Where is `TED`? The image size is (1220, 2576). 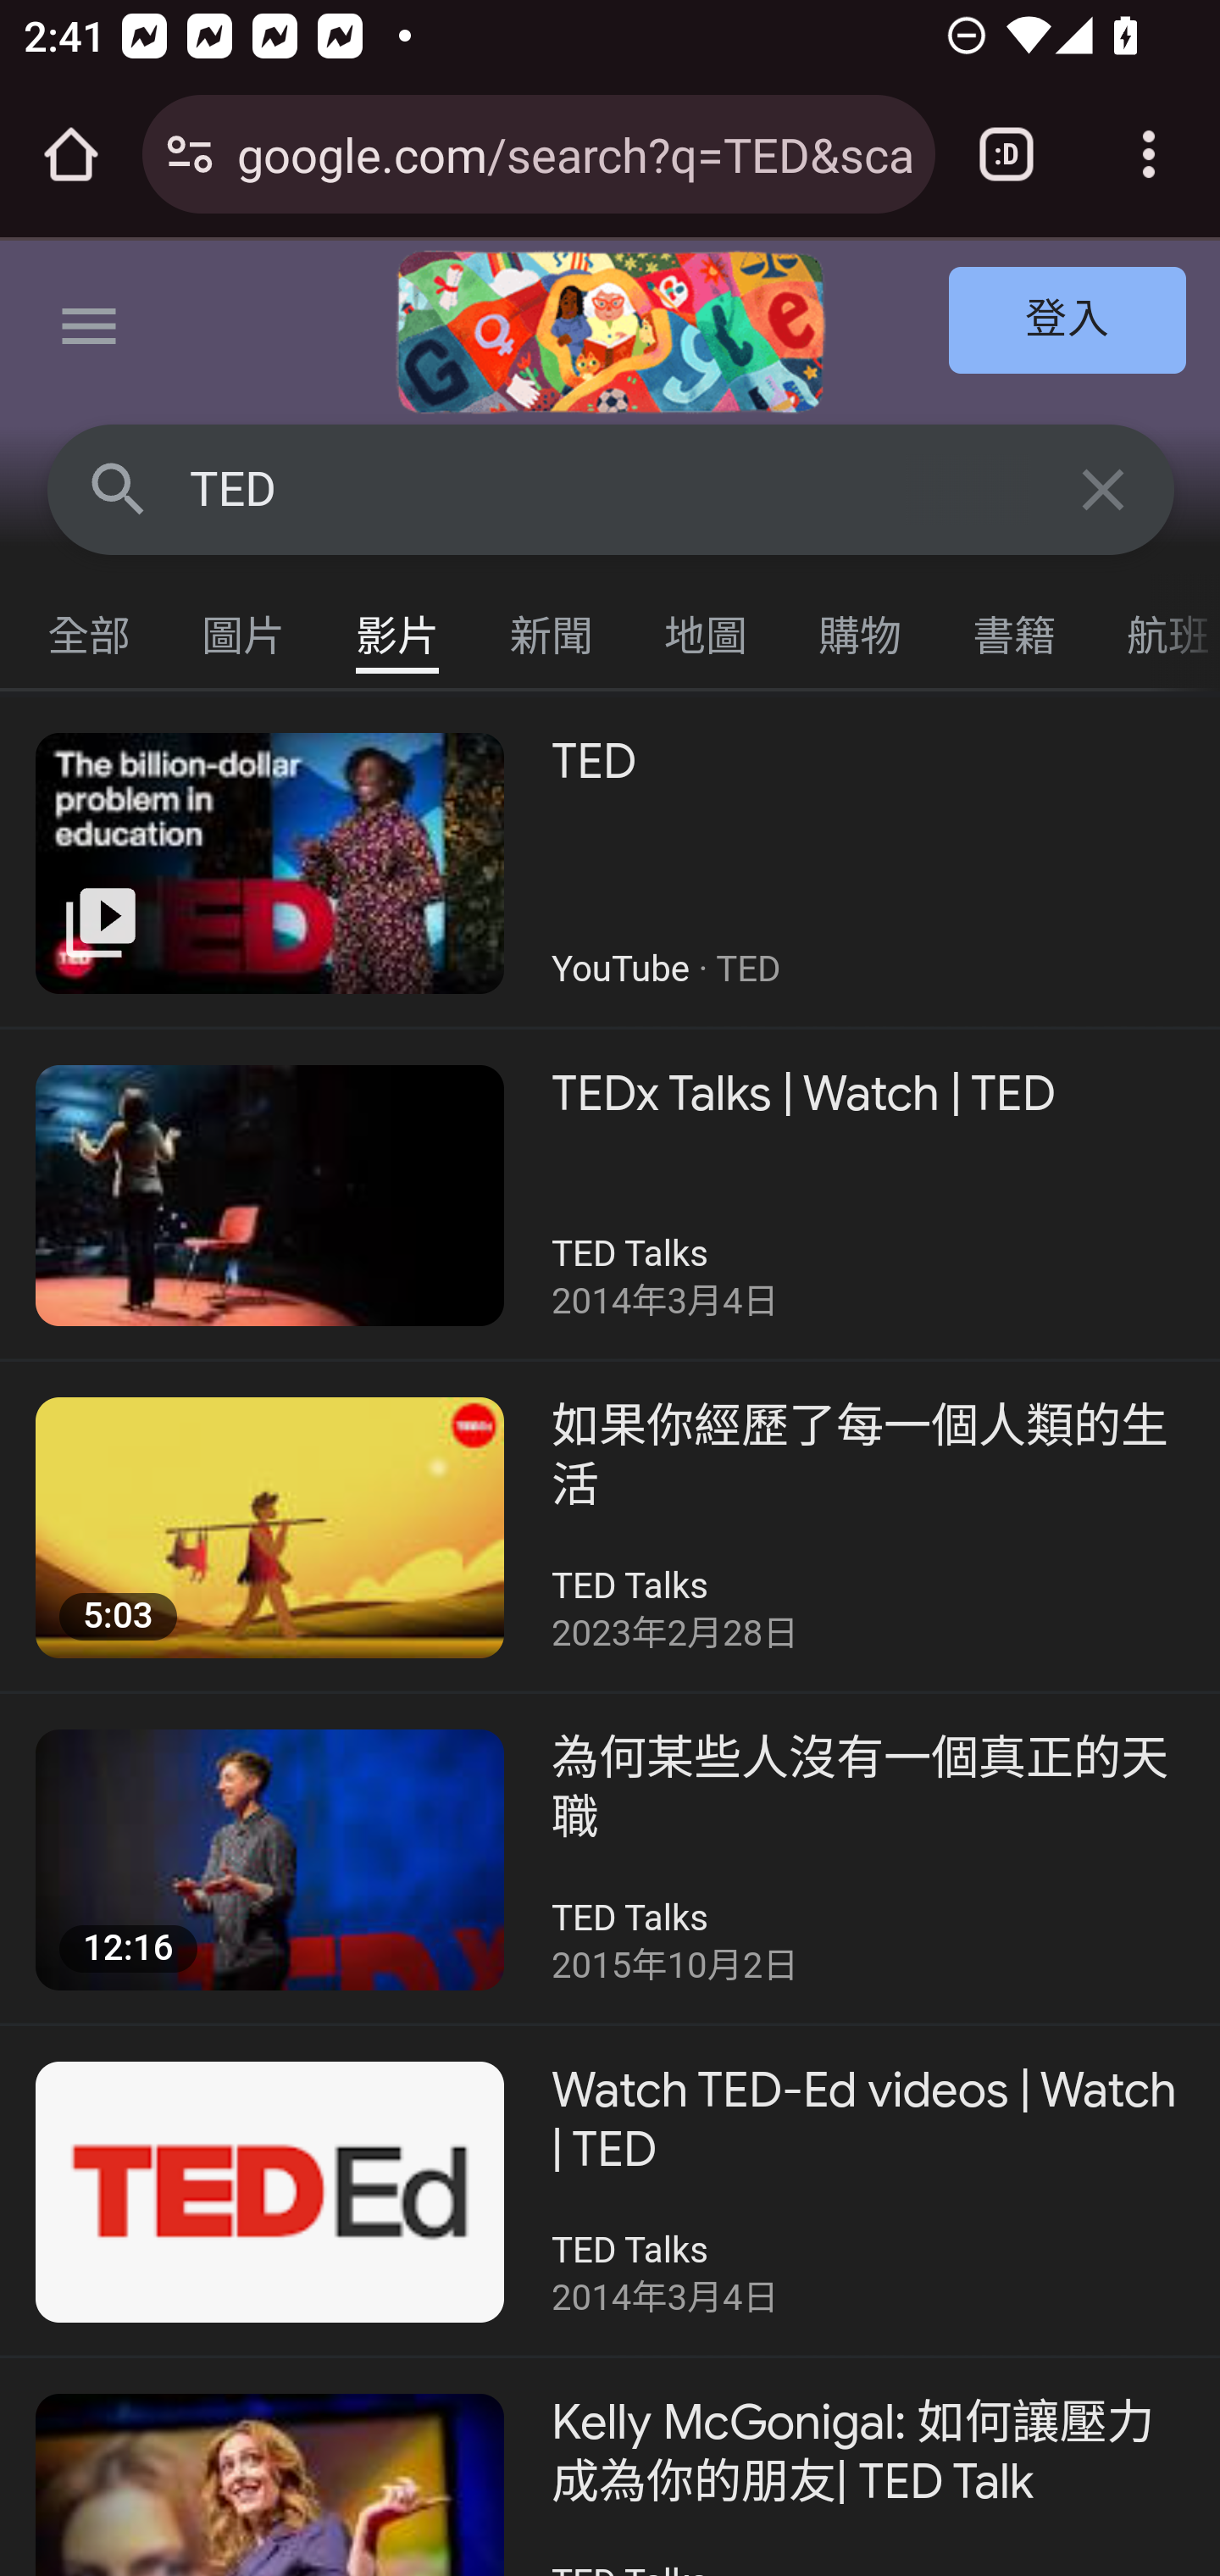 TED is located at coordinates (612, 490).